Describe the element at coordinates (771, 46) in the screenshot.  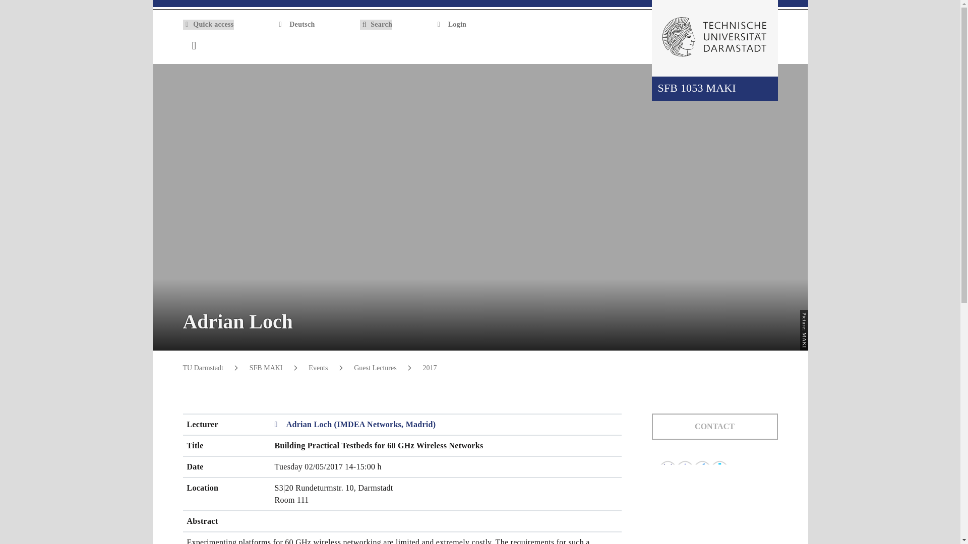
I see `Home of institution` at that location.